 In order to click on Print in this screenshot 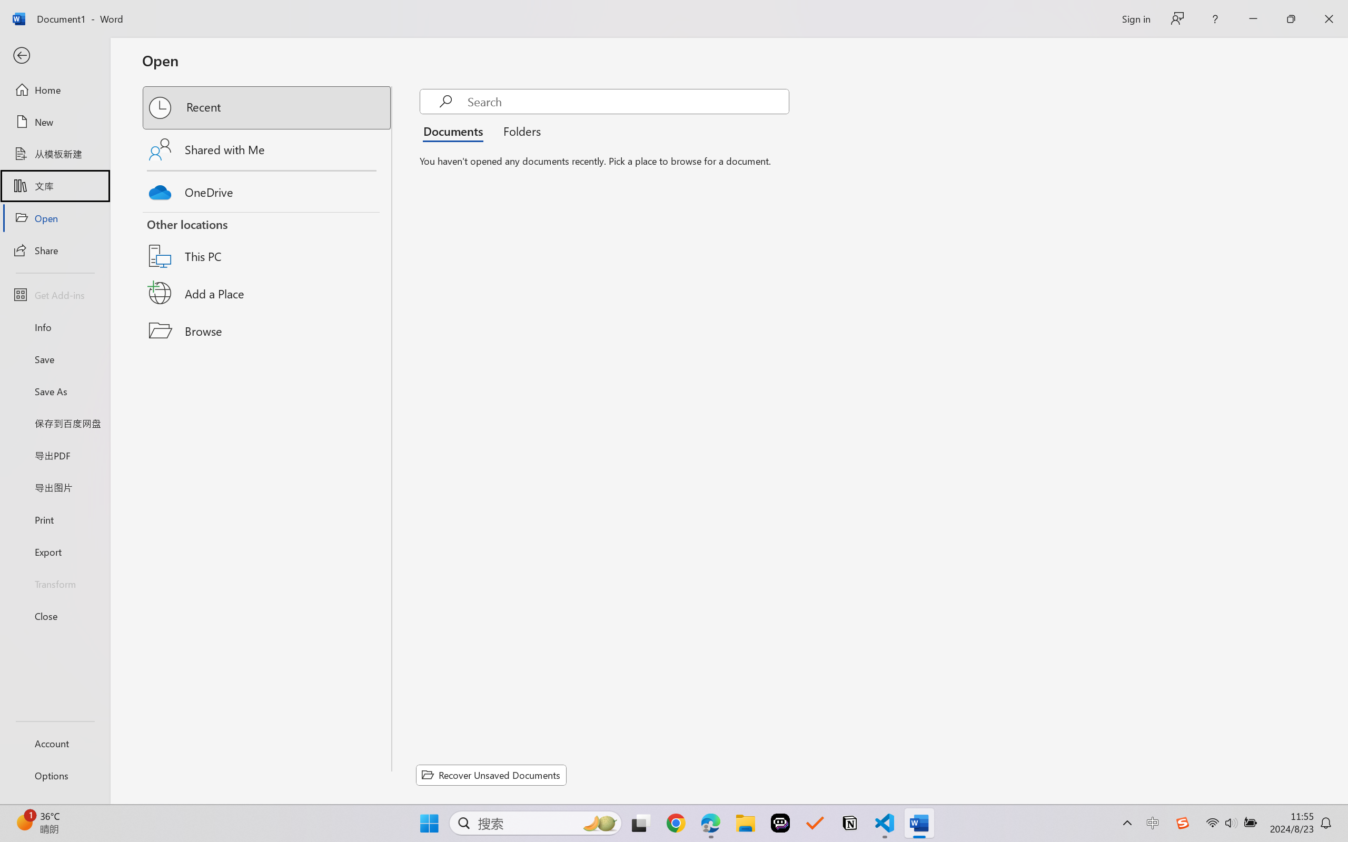, I will do `click(55, 519)`.